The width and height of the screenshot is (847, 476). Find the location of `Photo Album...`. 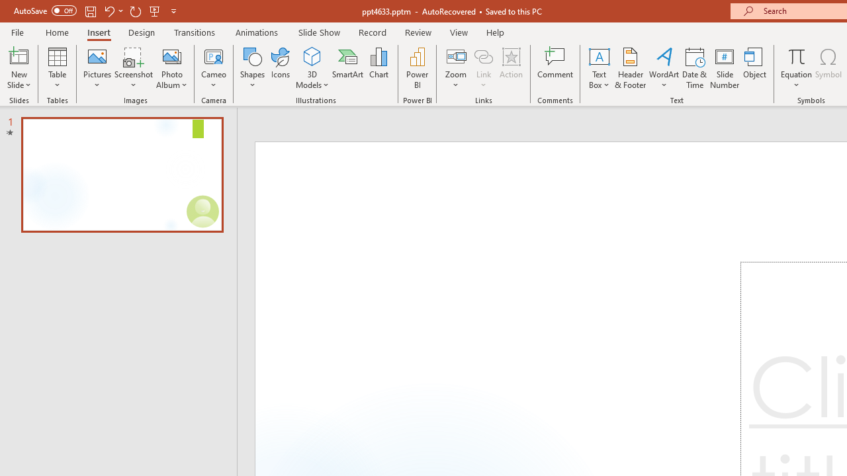

Photo Album... is located at coordinates (172, 67).